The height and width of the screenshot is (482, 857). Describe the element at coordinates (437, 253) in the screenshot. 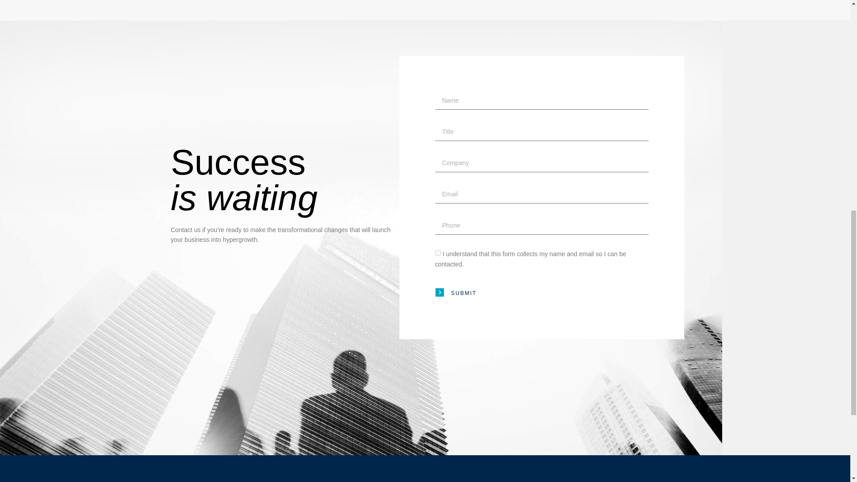

I see `on` at that location.